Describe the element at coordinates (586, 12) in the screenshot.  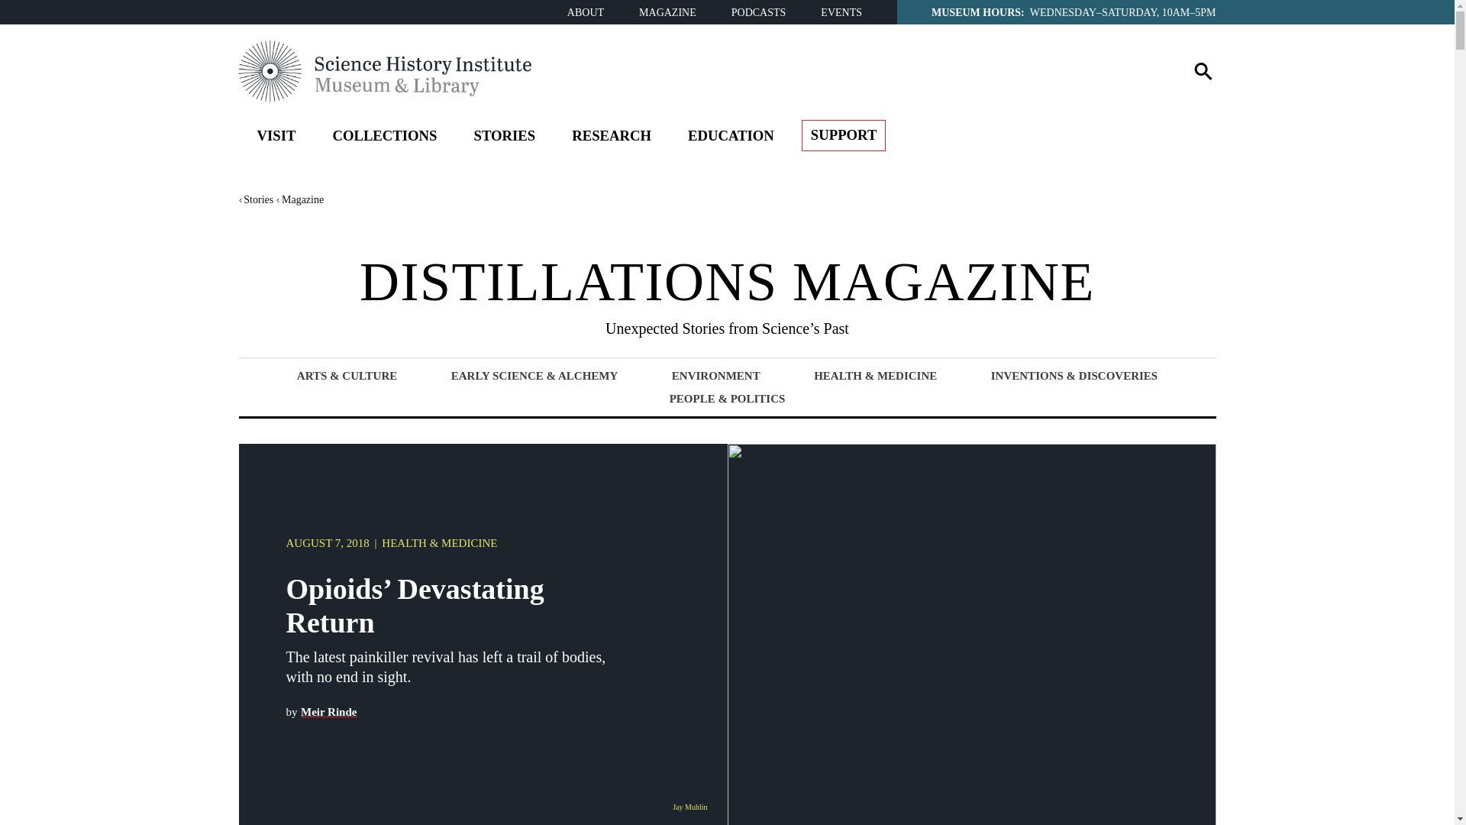
I see `ABOUT` at that location.